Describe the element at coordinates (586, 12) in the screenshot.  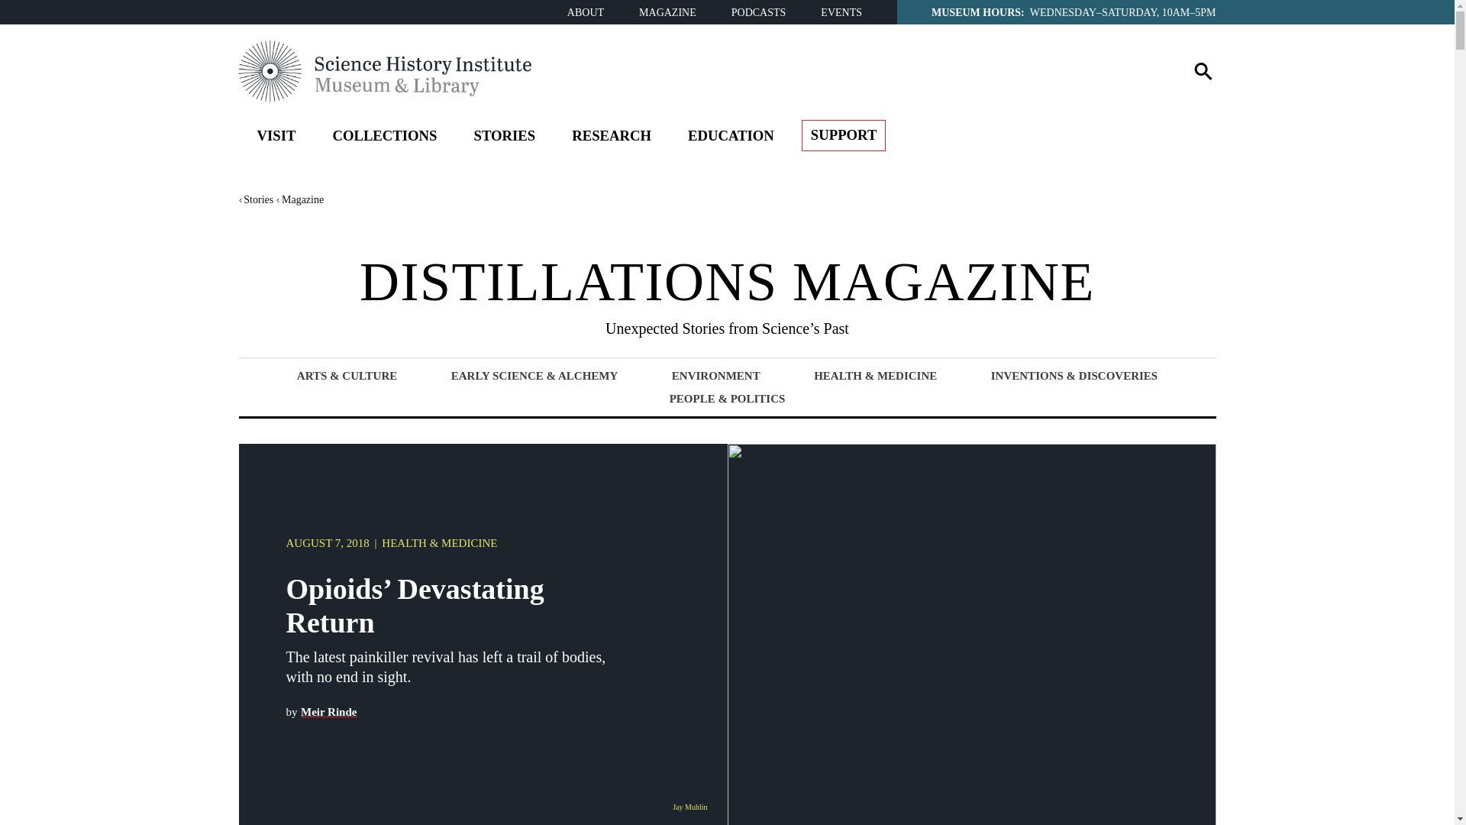
I see `ABOUT` at that location.